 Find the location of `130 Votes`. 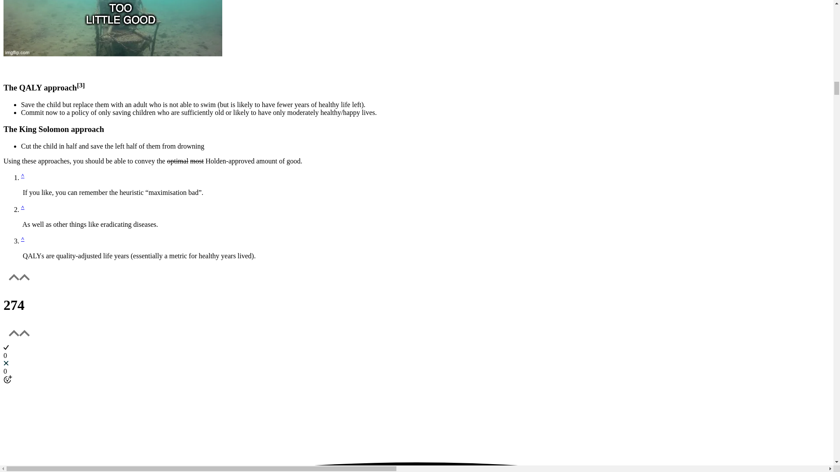

130 Votes is located at coordinates (416, 305).